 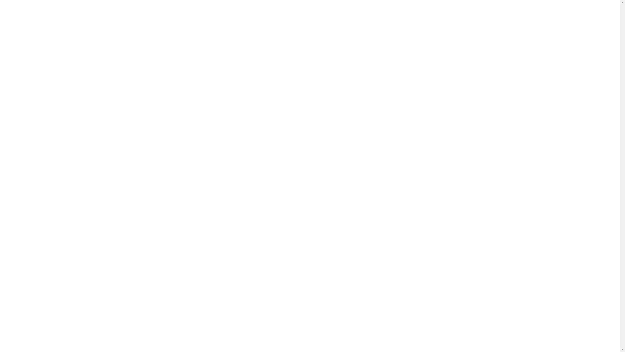 I want to click on facebook, so click(x=112, y=6).